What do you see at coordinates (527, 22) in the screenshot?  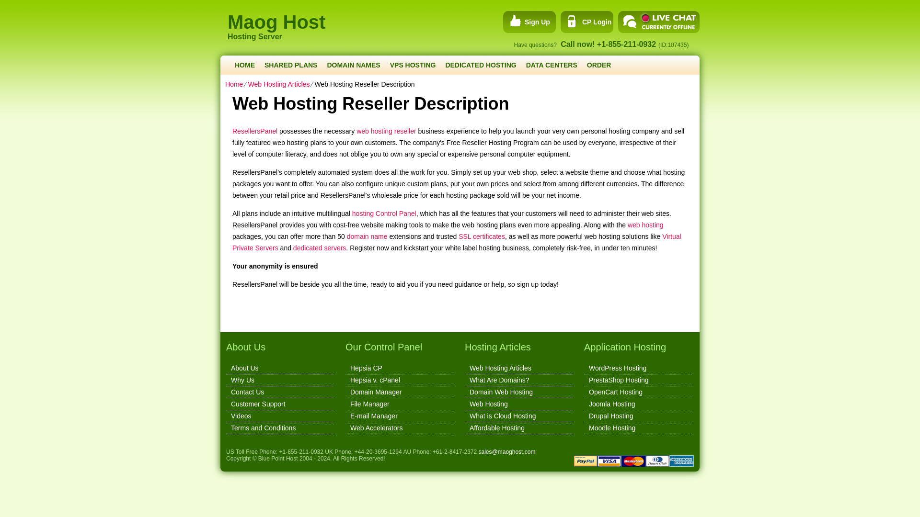 I see `sign up` at bounding box center [527, 22].